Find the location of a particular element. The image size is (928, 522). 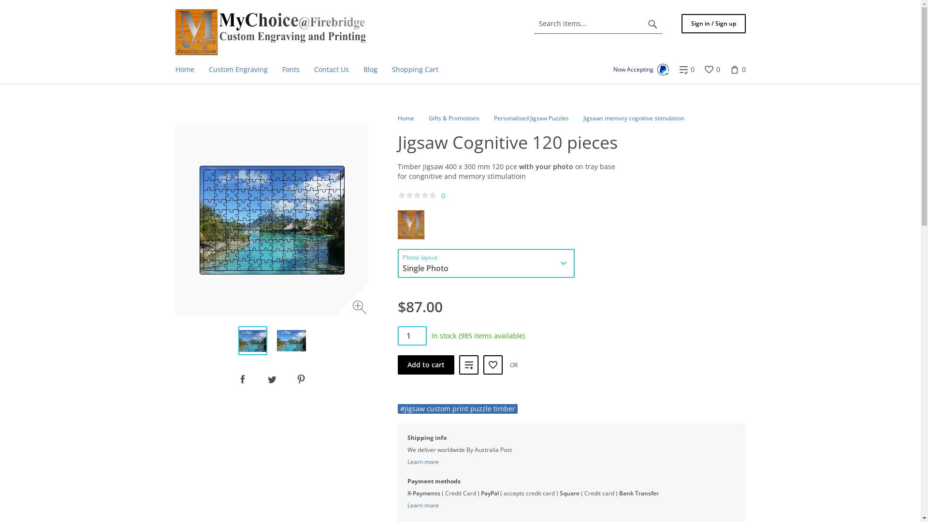

Custom Engraving is located at coordinates (238, 70).